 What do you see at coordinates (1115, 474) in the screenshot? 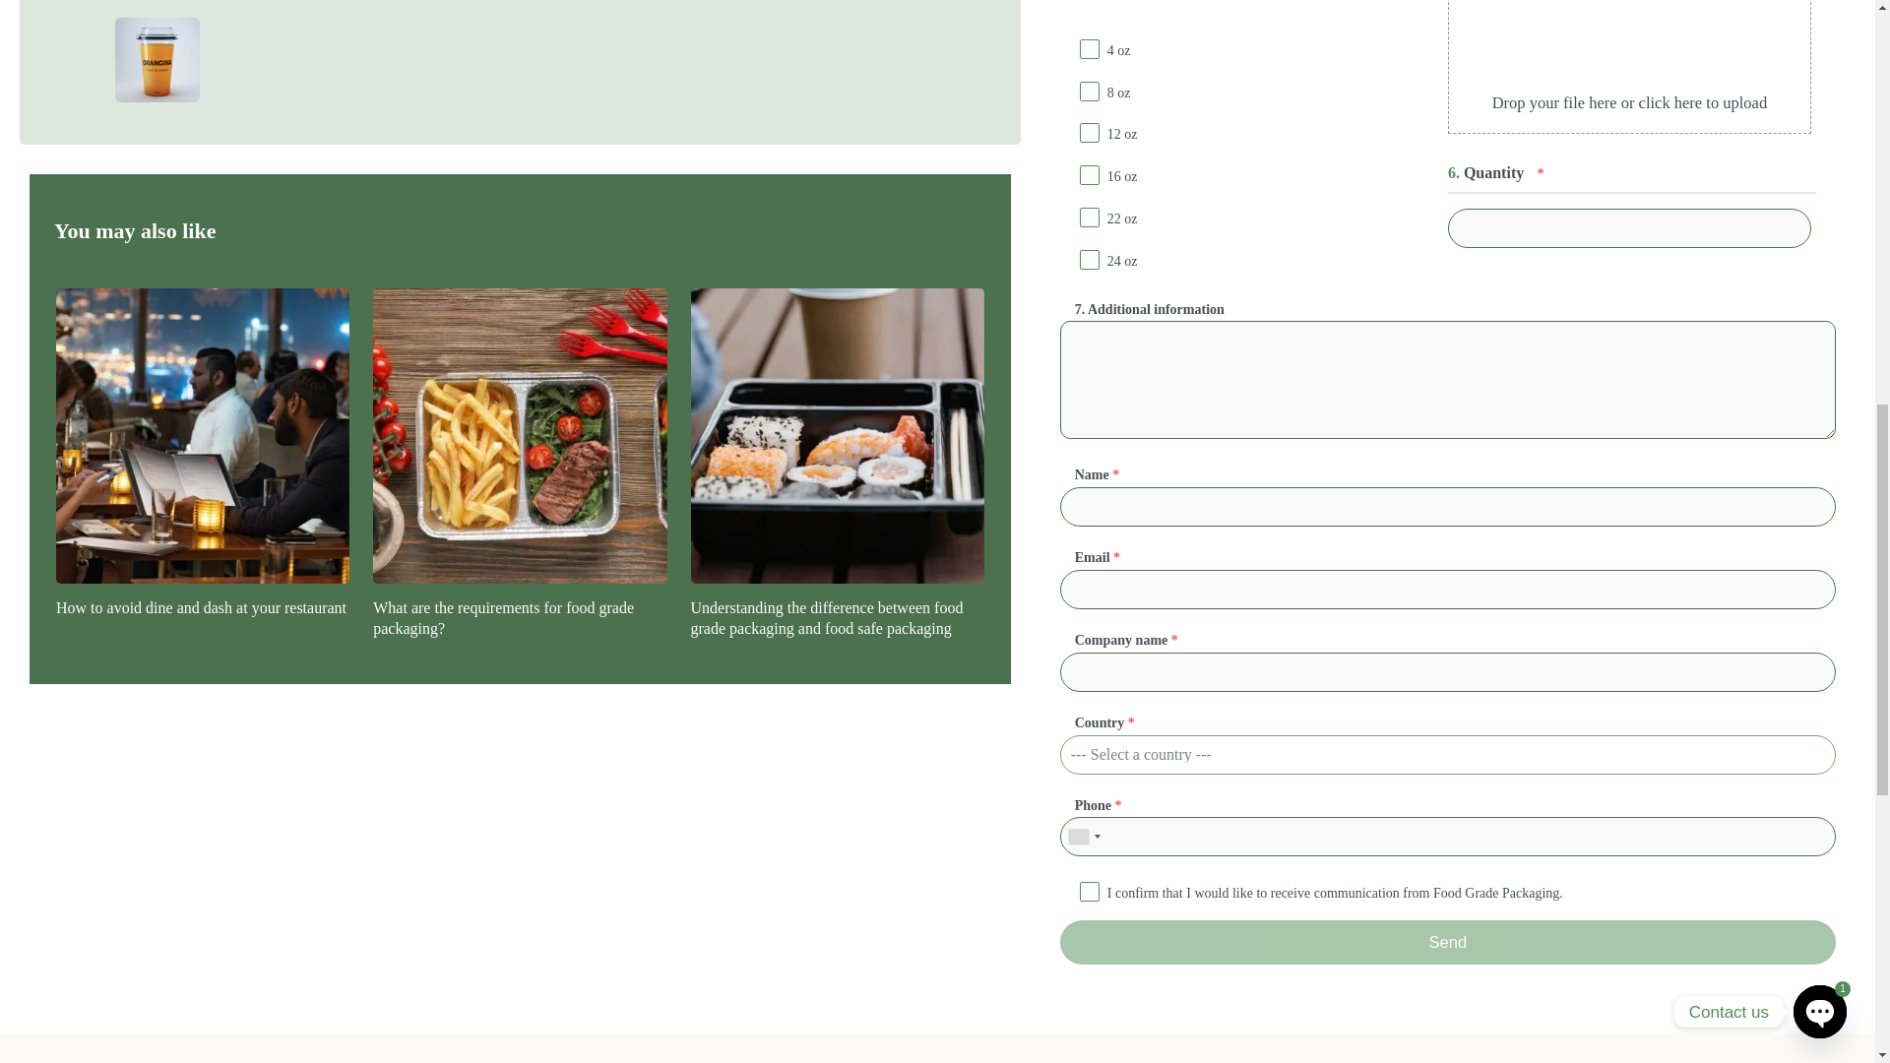
I see `Required` at bounding box center [1115, 474].